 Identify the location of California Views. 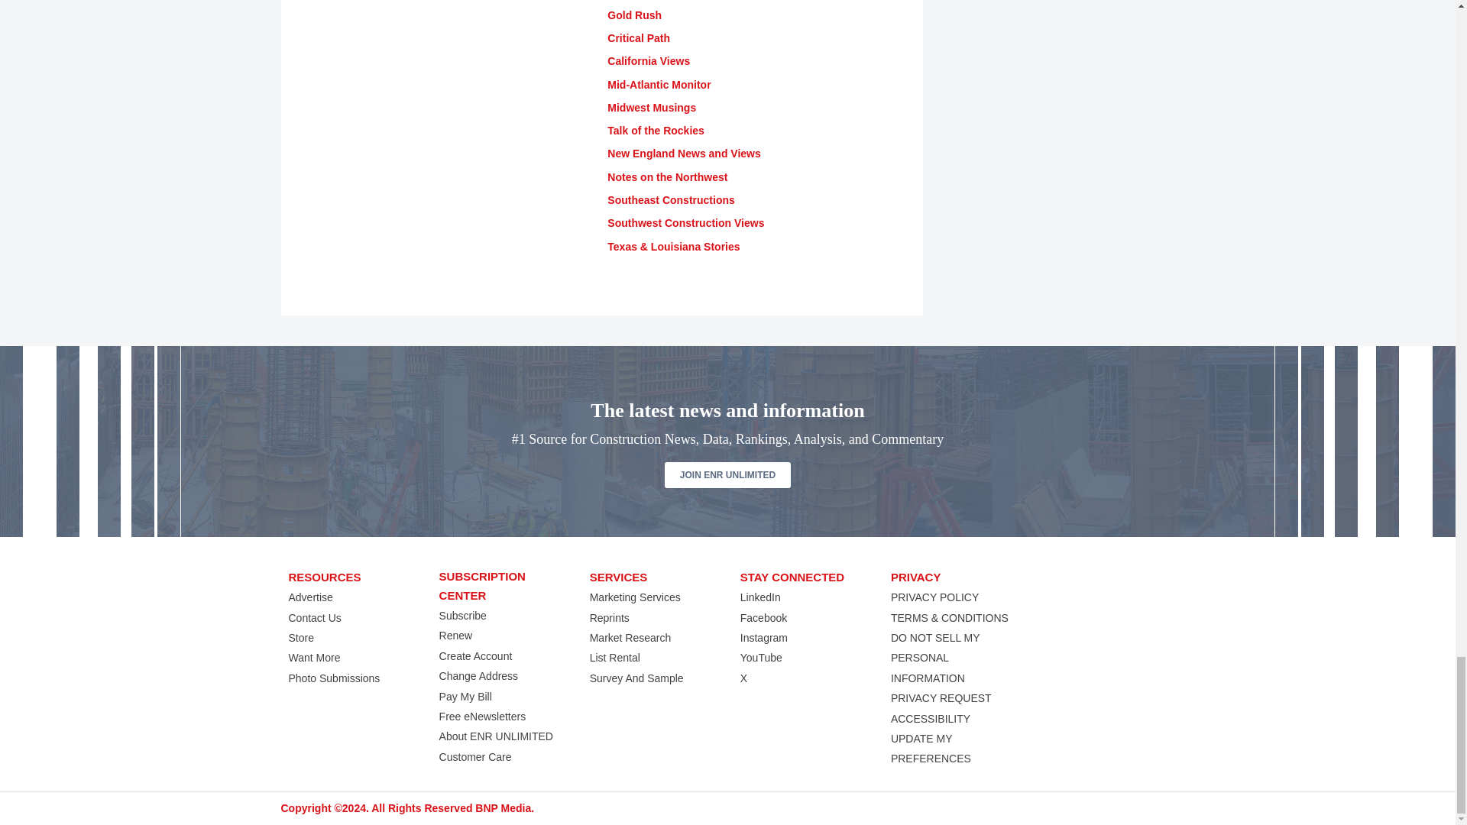
(648, 61).